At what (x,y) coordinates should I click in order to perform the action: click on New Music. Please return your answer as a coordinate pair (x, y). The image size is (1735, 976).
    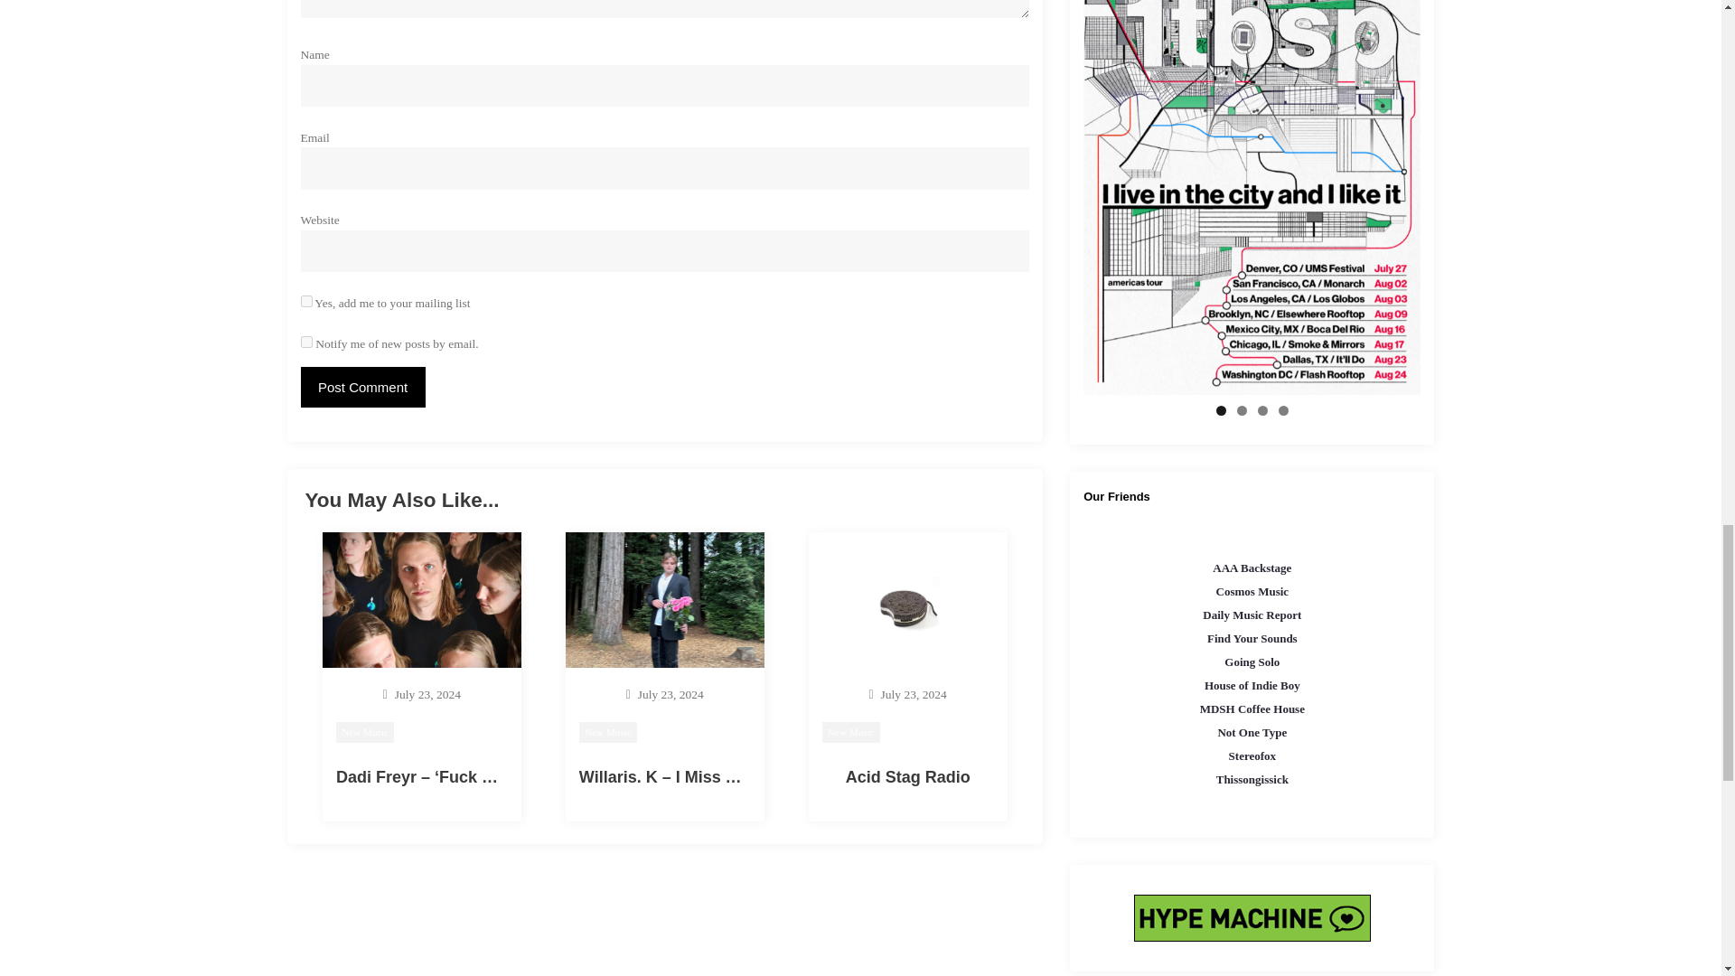
    Looking at the image, I should click on (607, 732).